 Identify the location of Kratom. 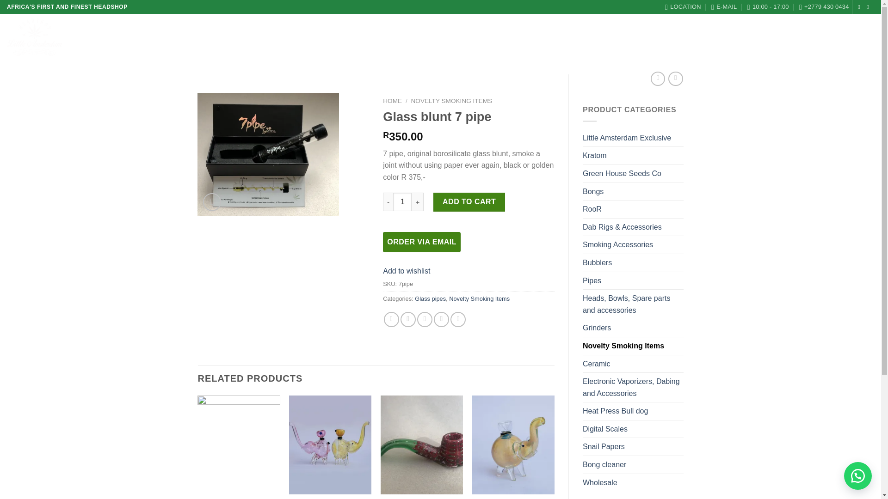
(633, 155).